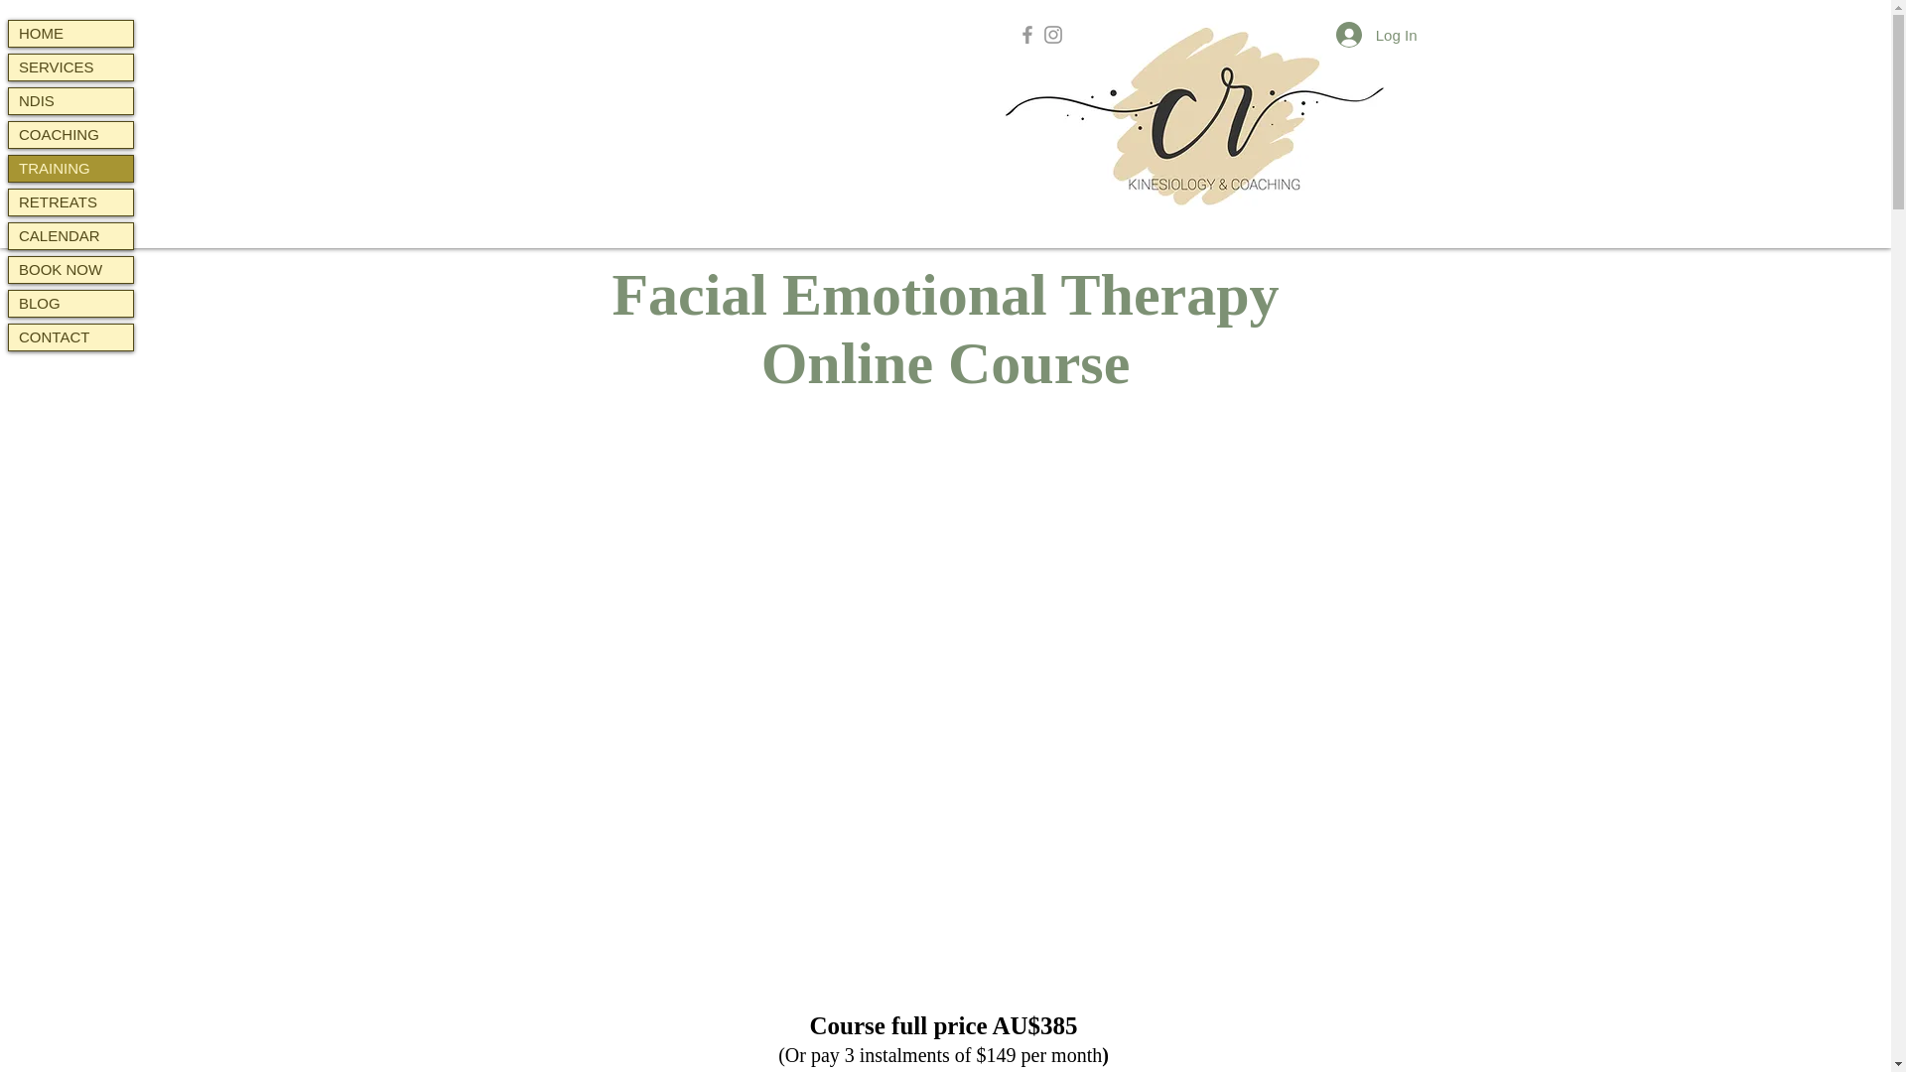 This screenshot has height=1072, width=1906. What do you see at coordinates (71, 337) in the screenshot?
I see `CONTACT` at bounding box center [71, 337].